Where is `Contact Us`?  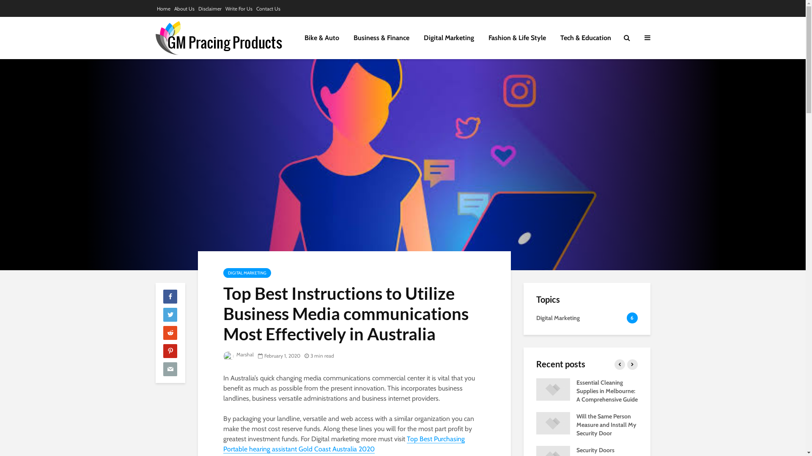
Contact Us is located at coordinates (268, 9).